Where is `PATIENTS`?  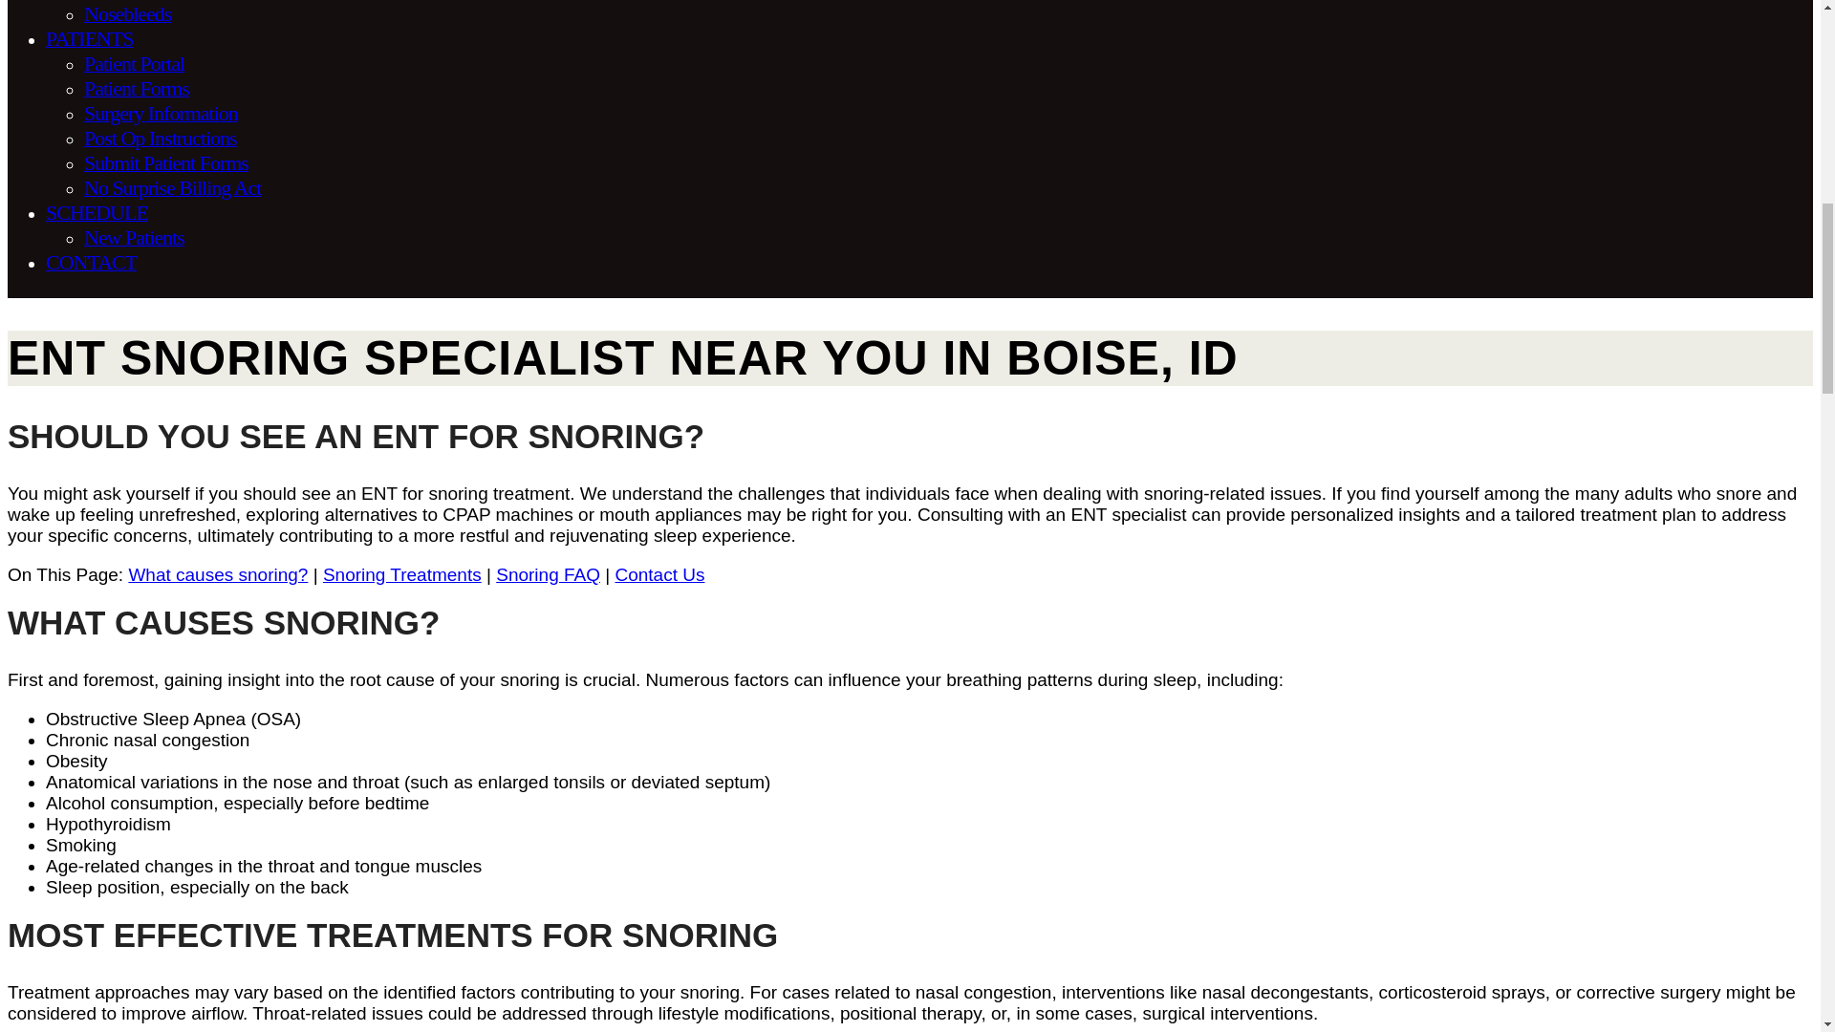
PATIENTS is located at coordinates (89, 39).